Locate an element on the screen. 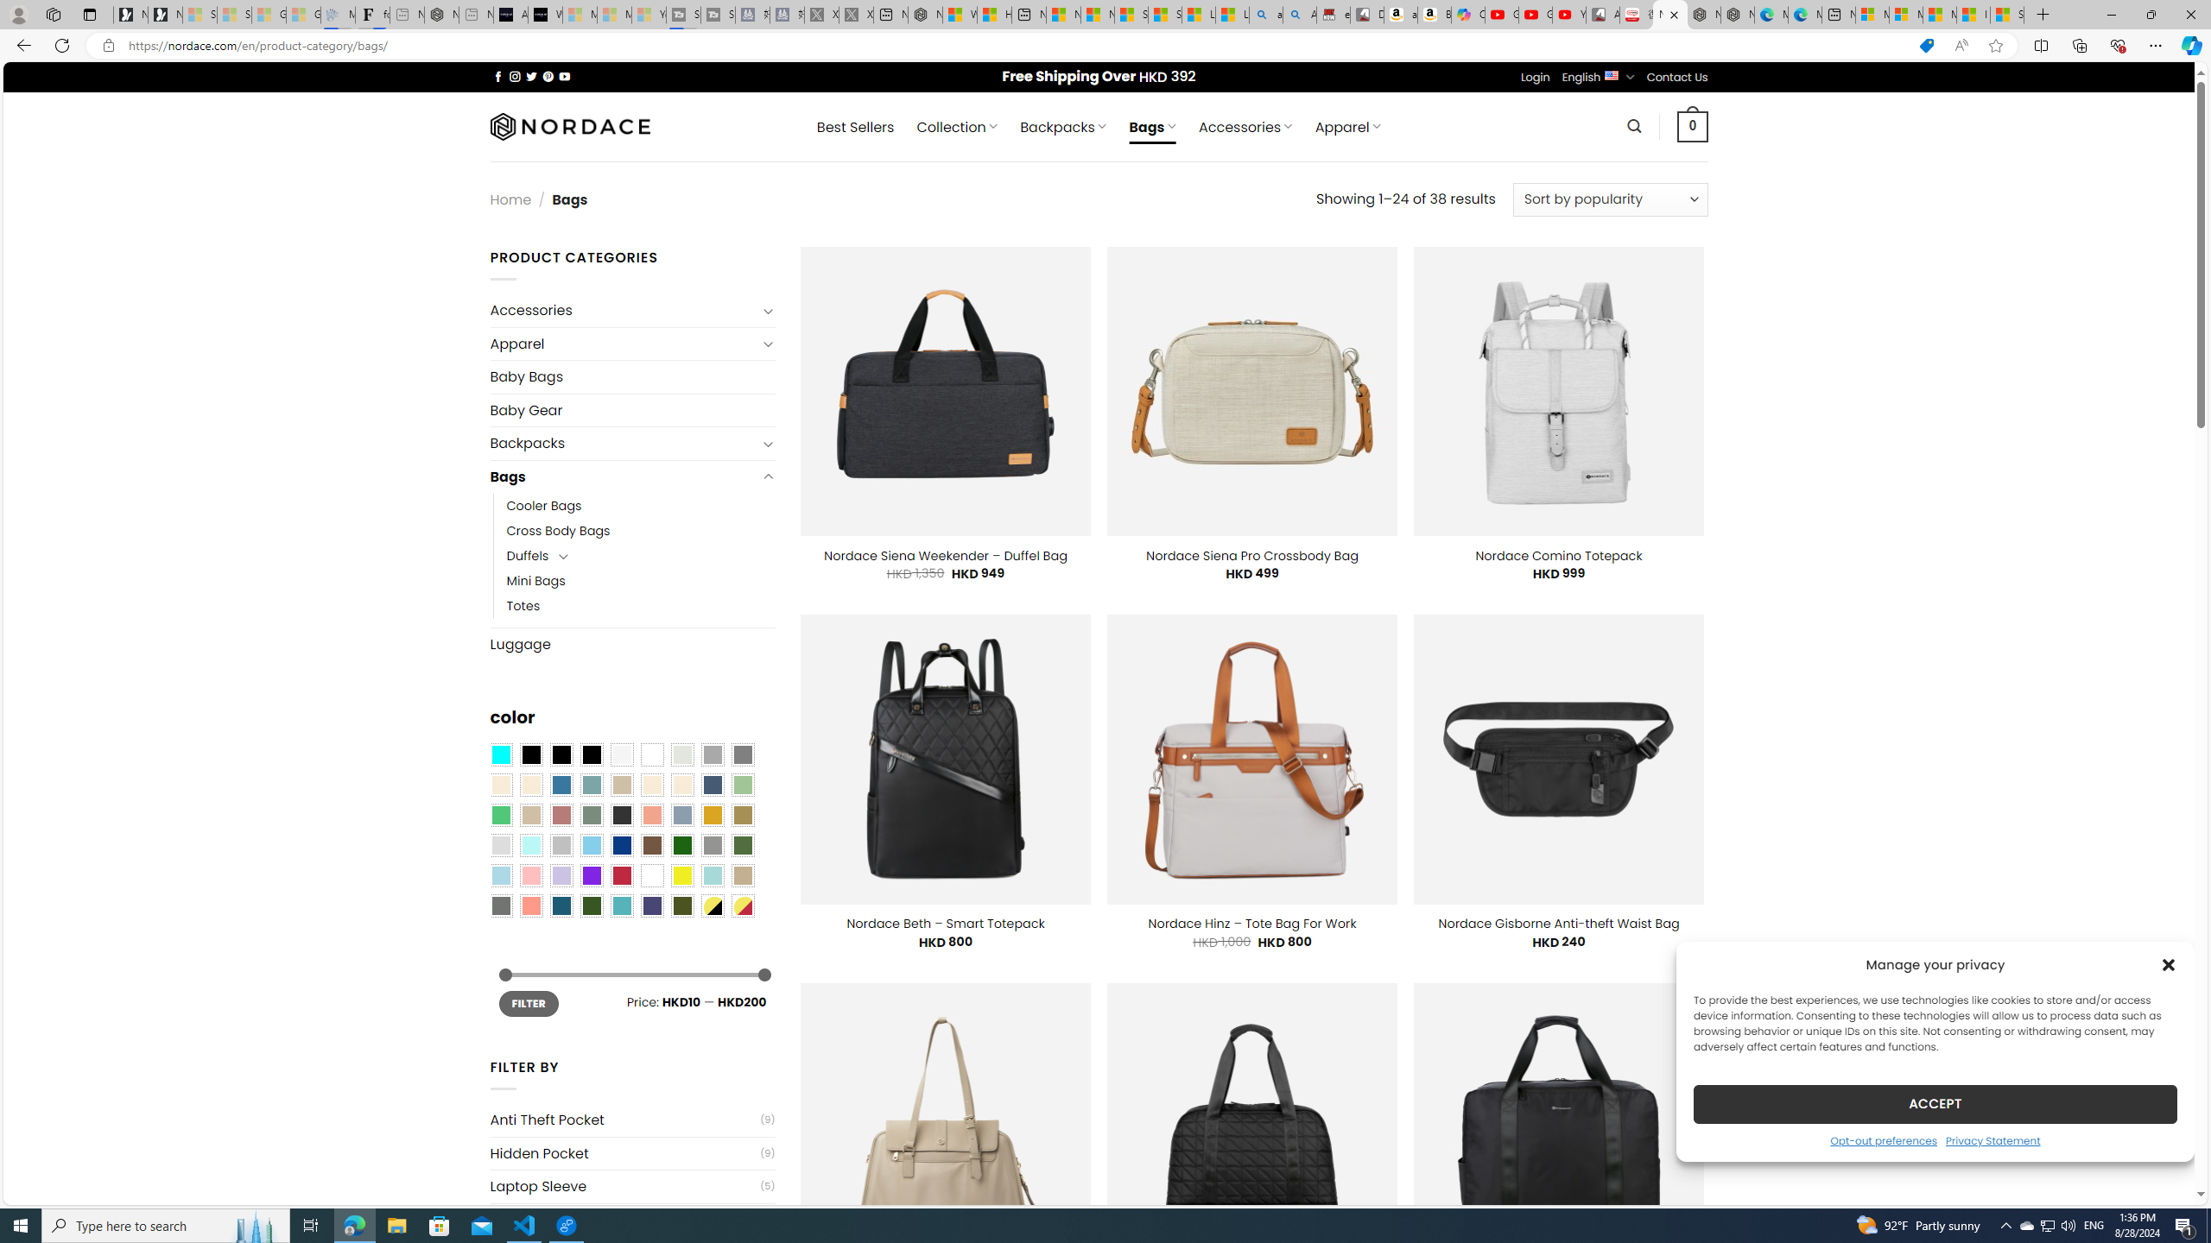 Image resolution: width=2211 pixels, height=1243 pixels. Ash Gray is located at coordinates (682, 755).